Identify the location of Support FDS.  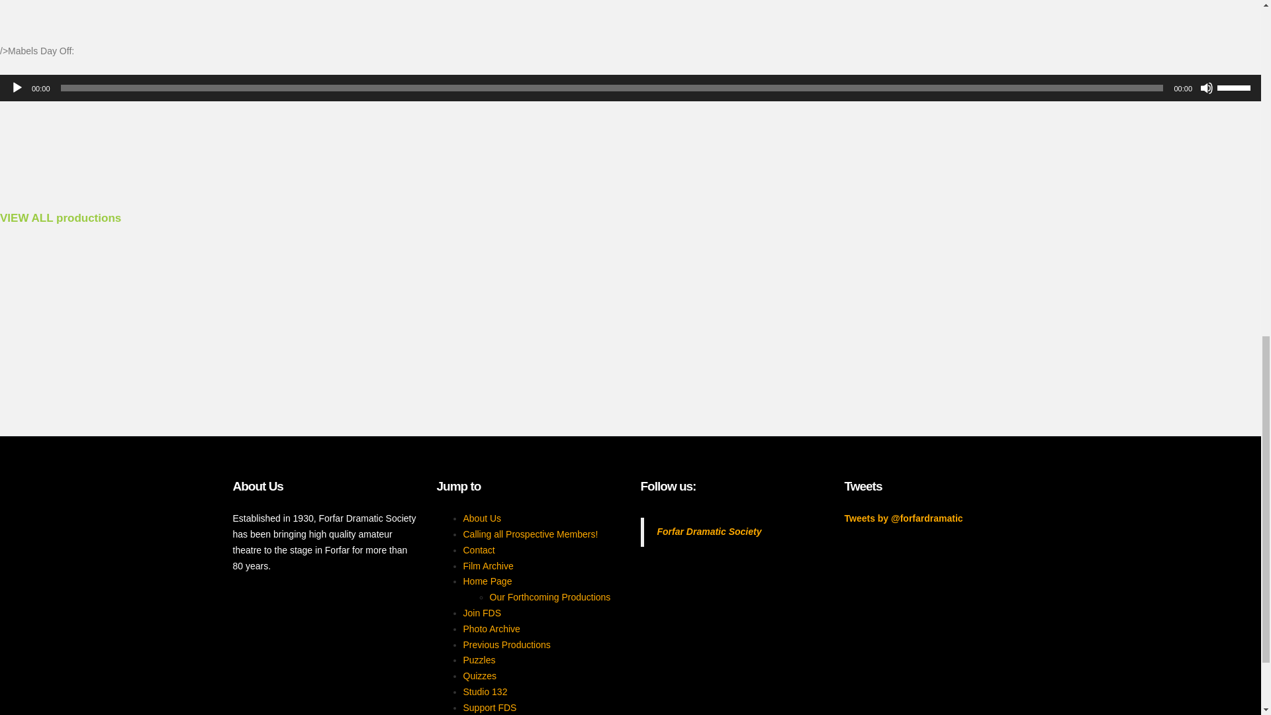
(490, 707).